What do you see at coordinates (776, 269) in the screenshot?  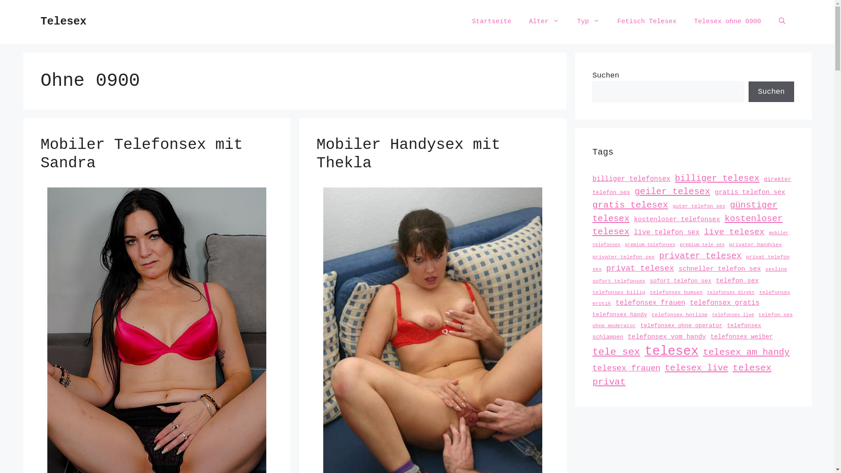 I see `sexline` at bounding box center [776, 269].